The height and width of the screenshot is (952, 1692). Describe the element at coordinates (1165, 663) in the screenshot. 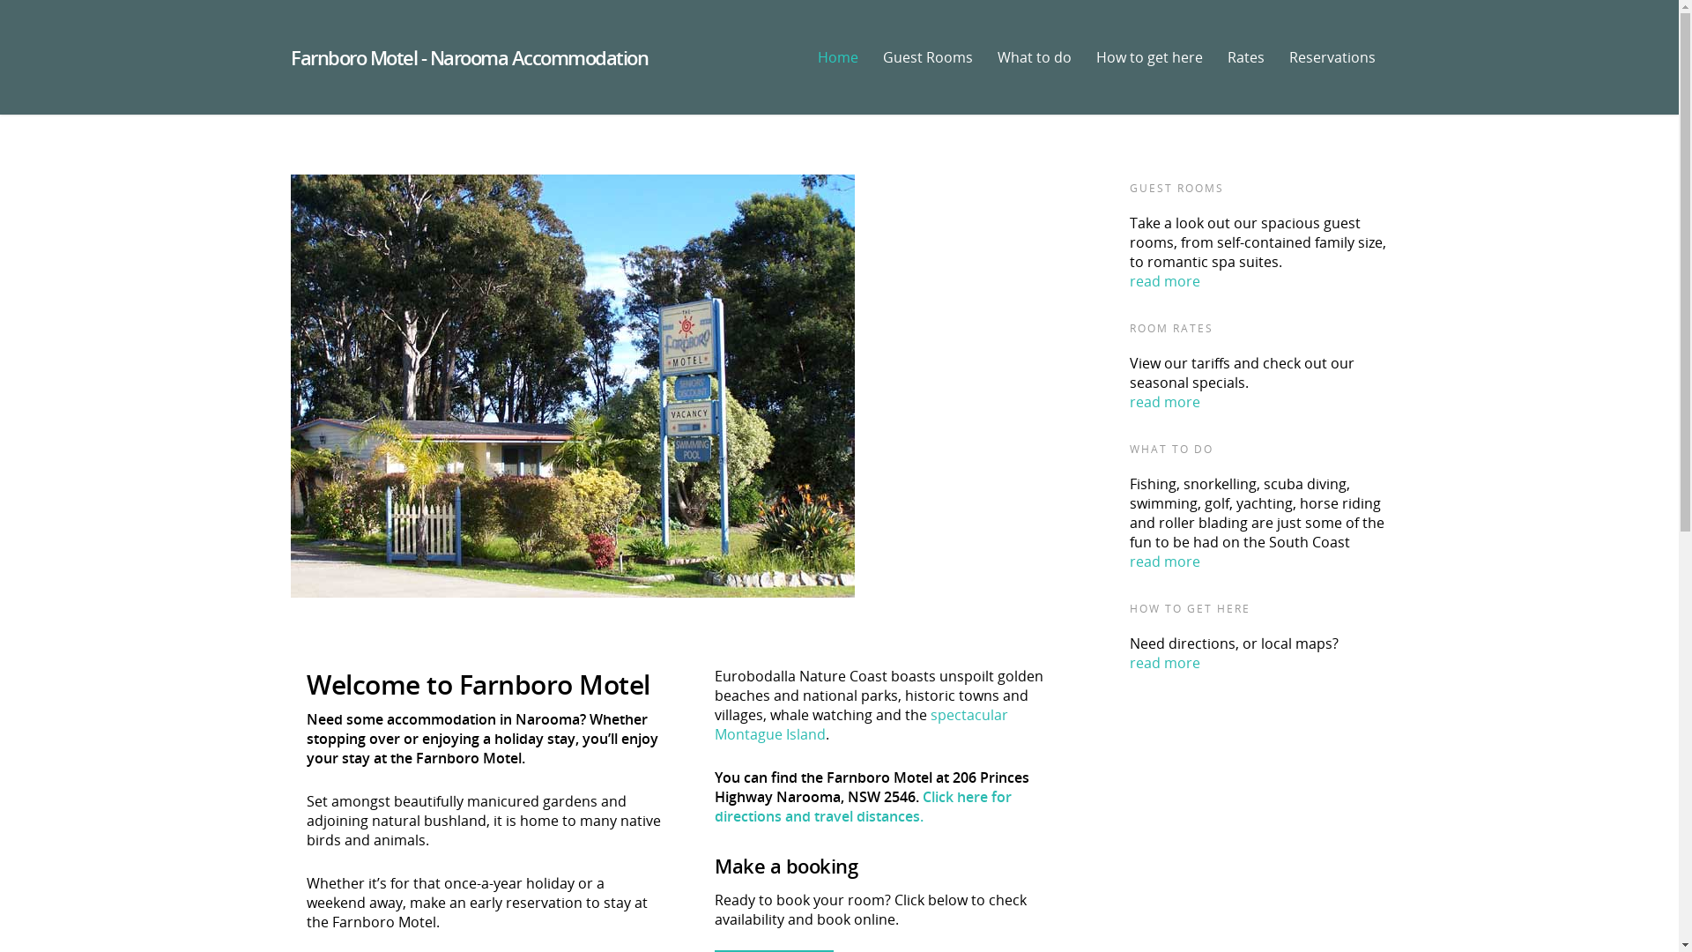

I see `read more` at that location.